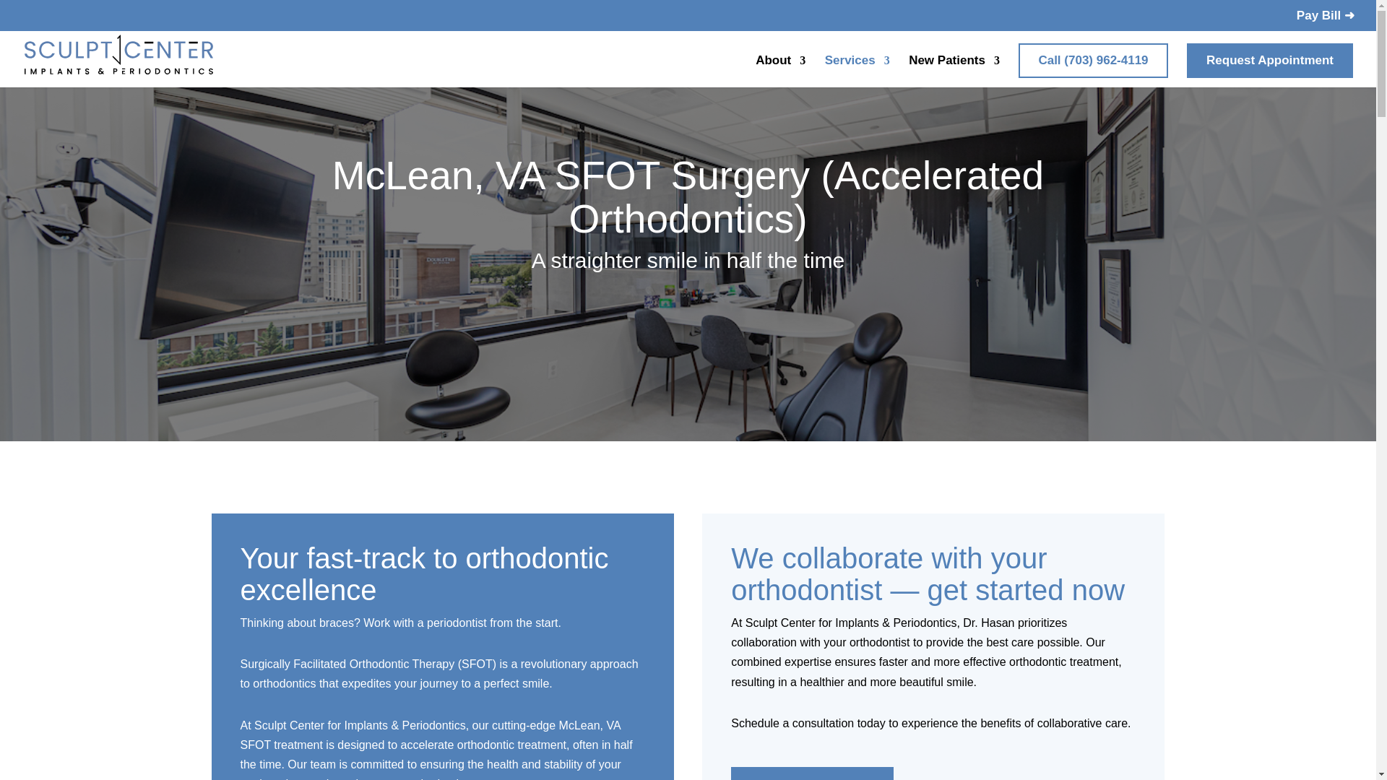  I want to click on New Patients, so click(954, 71).